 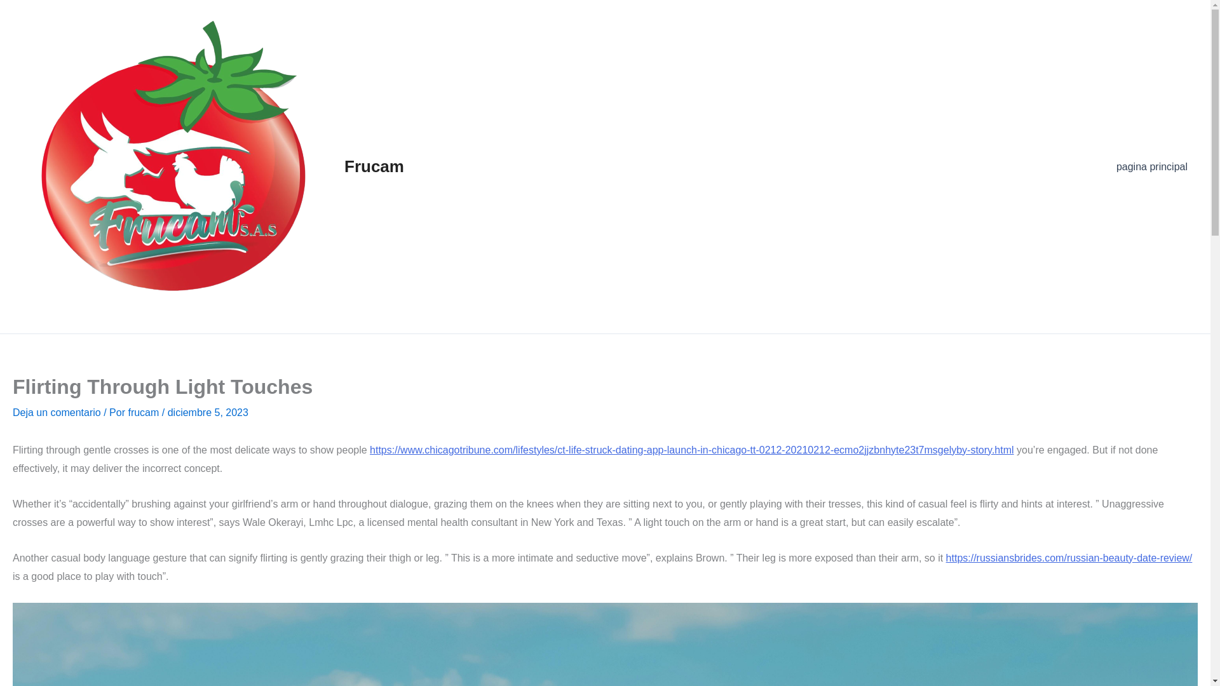 I want to click on frucam, so click(x=144, y=412).